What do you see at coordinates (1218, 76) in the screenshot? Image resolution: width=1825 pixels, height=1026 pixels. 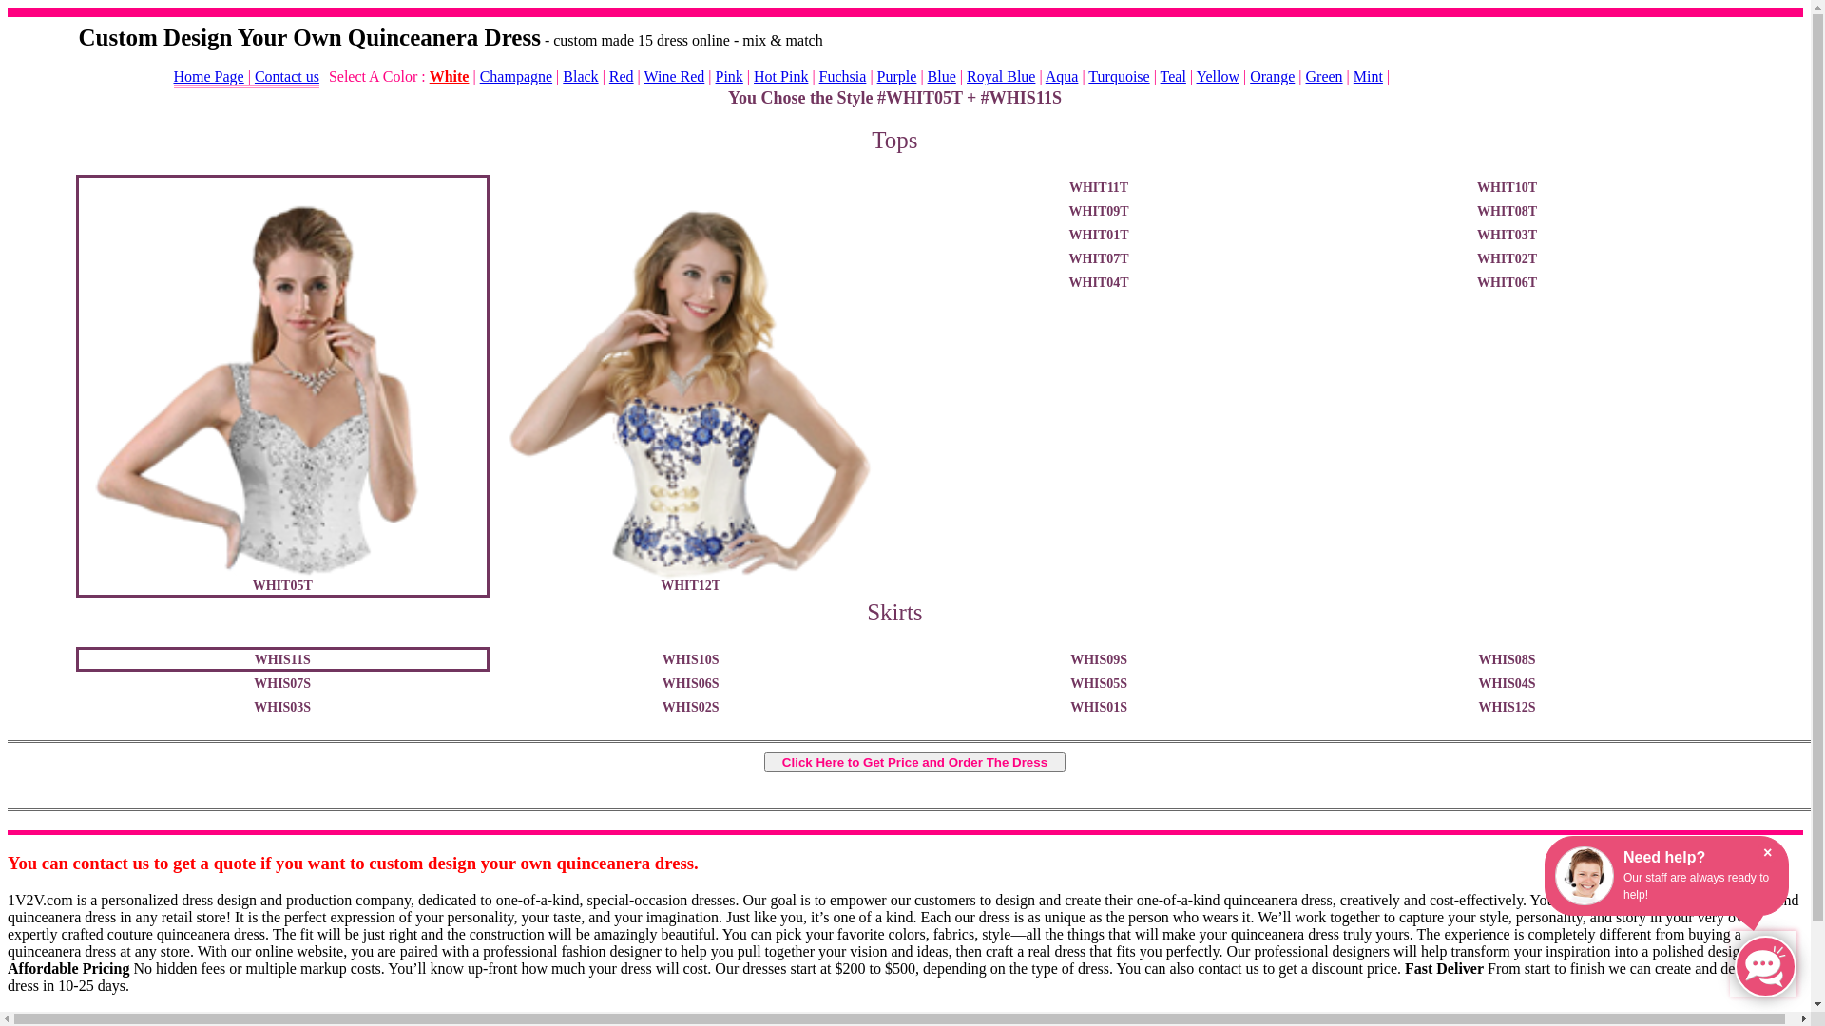 I see `Yellow` at bounding box center [1218, 76].